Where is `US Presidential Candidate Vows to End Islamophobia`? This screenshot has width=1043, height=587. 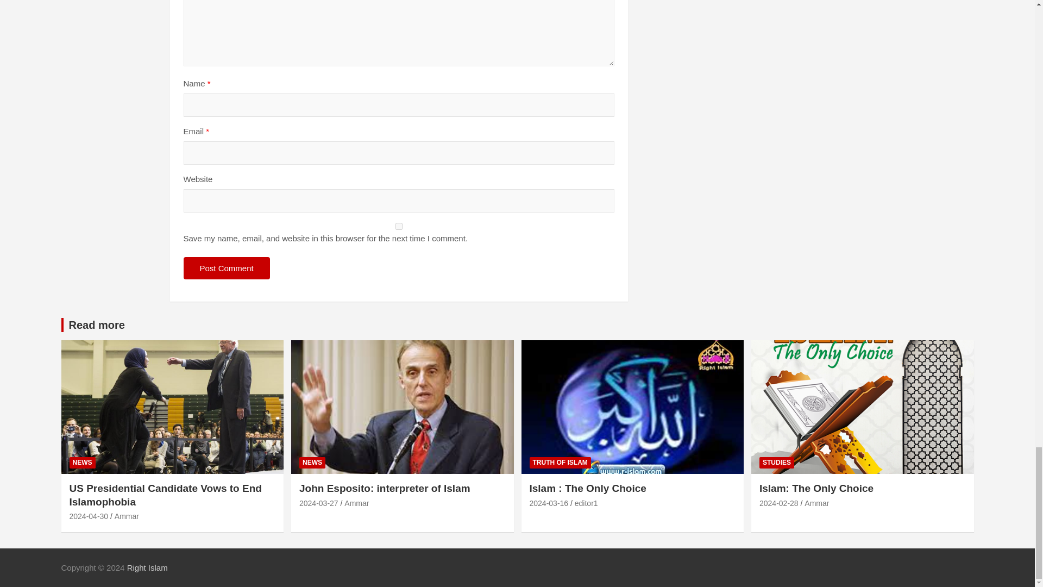 US Presidential Candidate Vows to End Islamophobia is located at coordinates (89, 516).